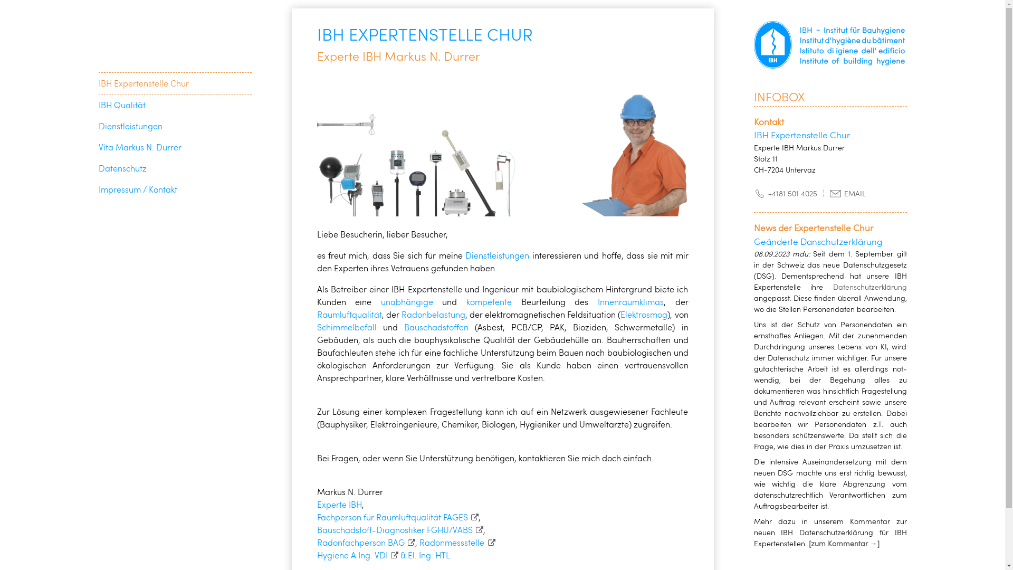 The image size is (1013, 570). I want to click on Experte IBH, so click(339, 503).